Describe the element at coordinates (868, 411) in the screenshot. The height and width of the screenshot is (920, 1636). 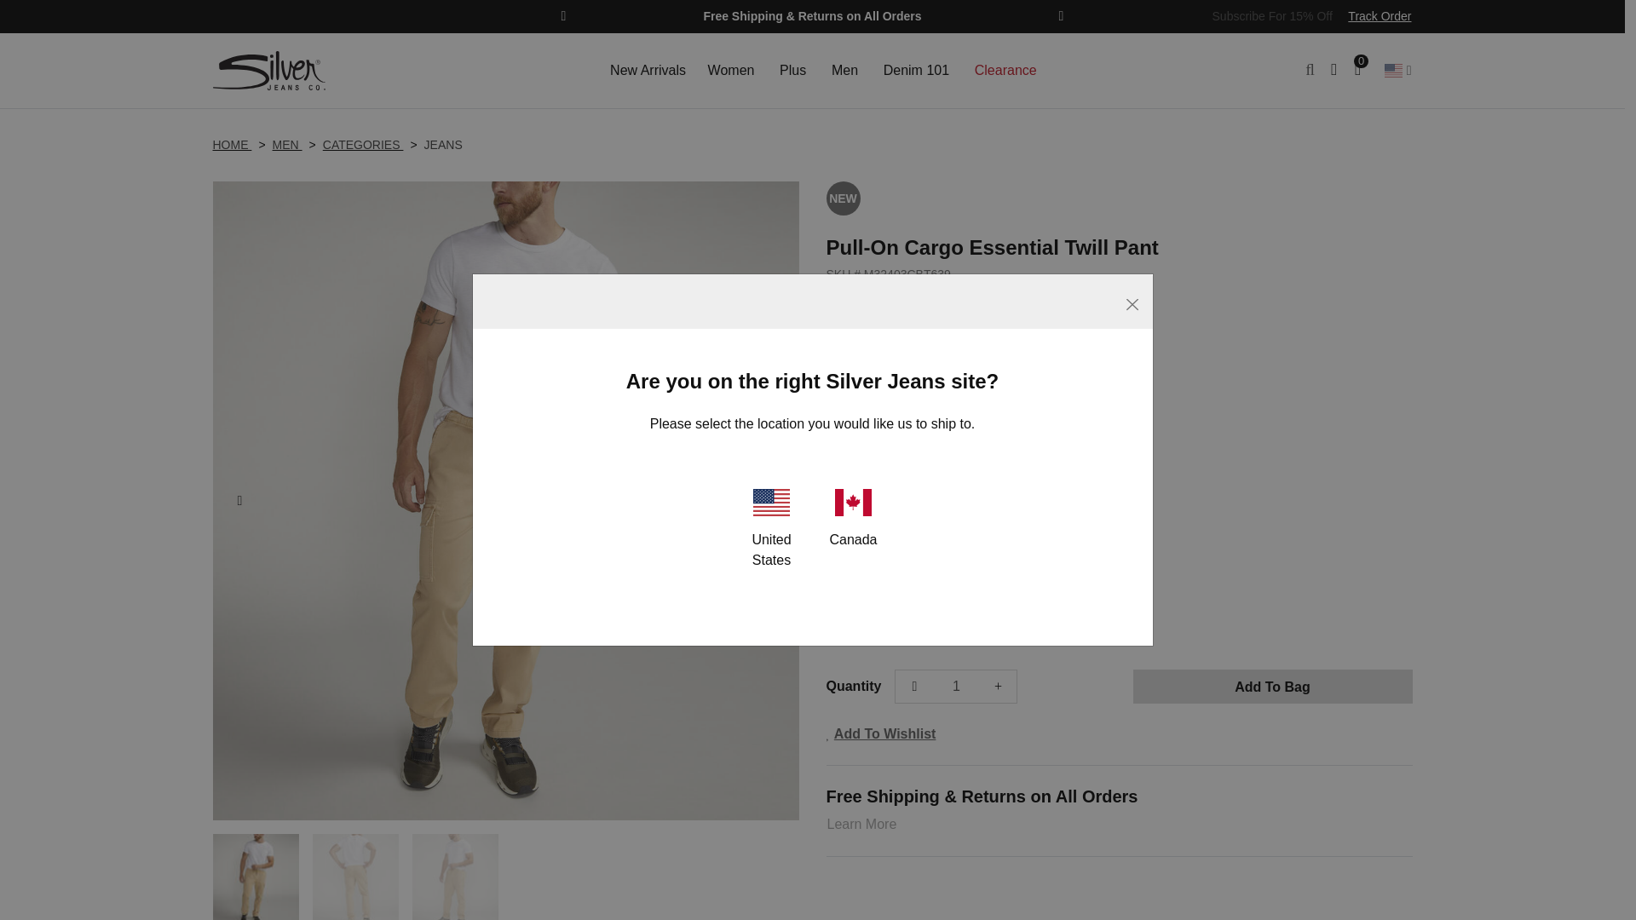
I see `Light Khaki` at that location.